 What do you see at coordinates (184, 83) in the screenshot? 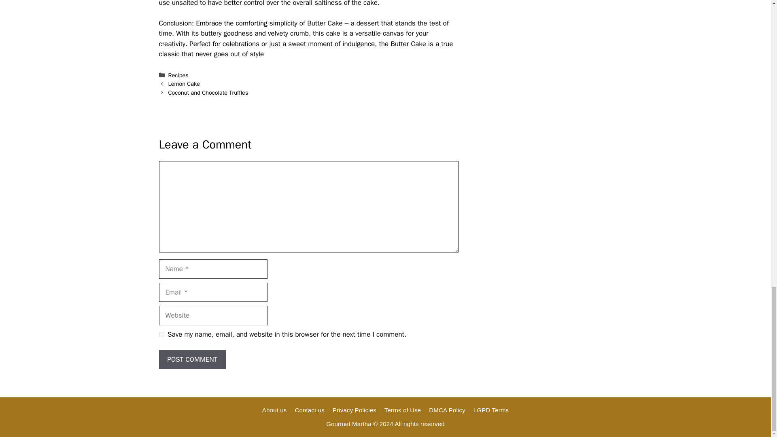
I see `Lemon Cake` at bounding box center [184, 83].